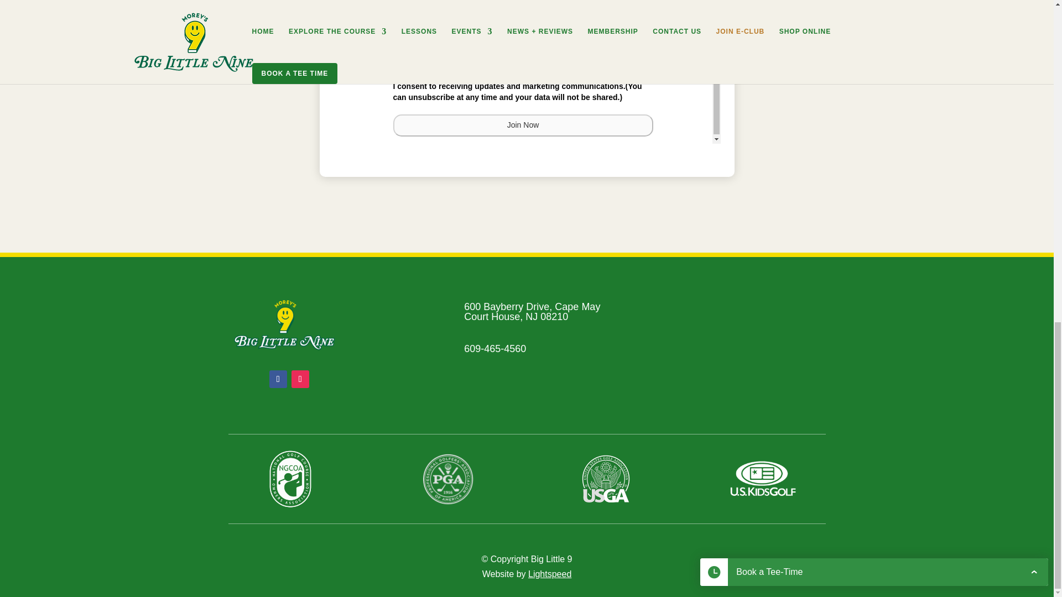  I want to click on USkidsgolf1, so click(763, 479).